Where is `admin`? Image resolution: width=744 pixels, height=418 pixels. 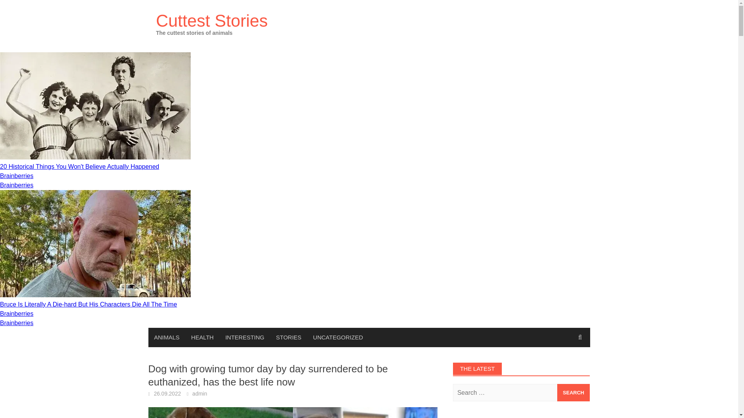 admin is located at coordinates (199, 393).